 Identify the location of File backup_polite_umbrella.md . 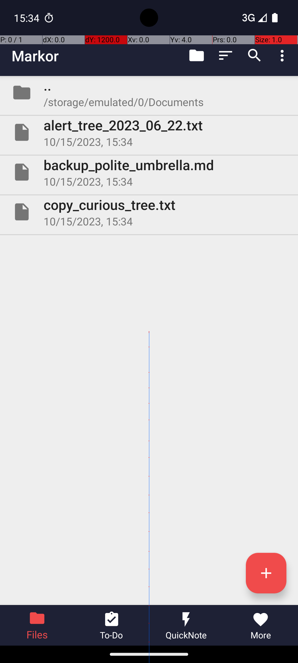
(149, 172).